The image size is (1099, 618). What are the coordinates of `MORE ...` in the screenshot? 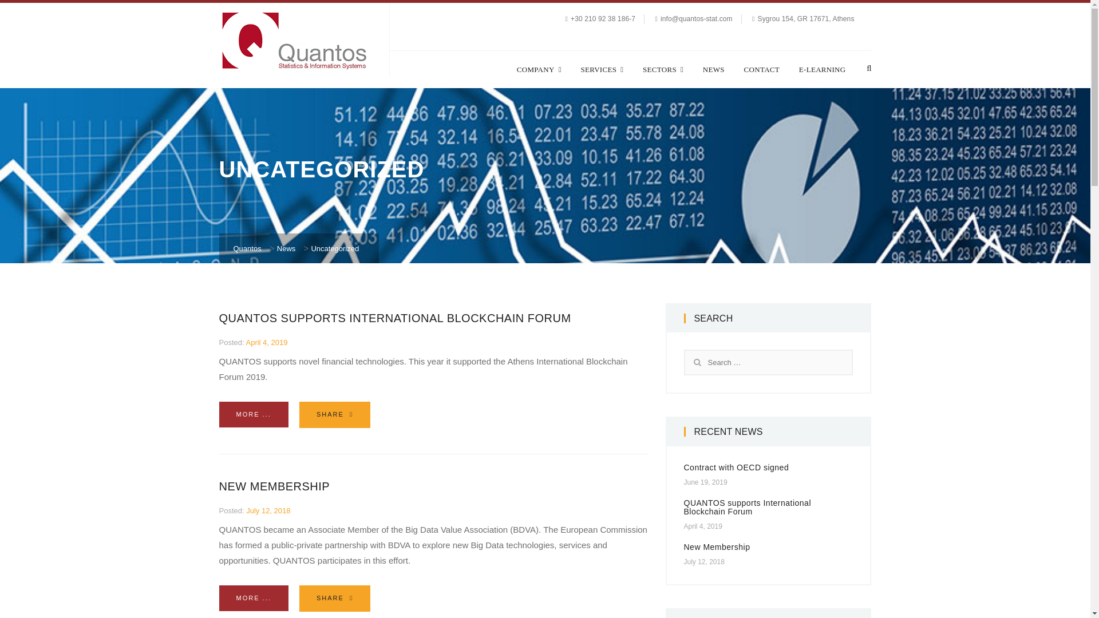 It's located at (253, 598).